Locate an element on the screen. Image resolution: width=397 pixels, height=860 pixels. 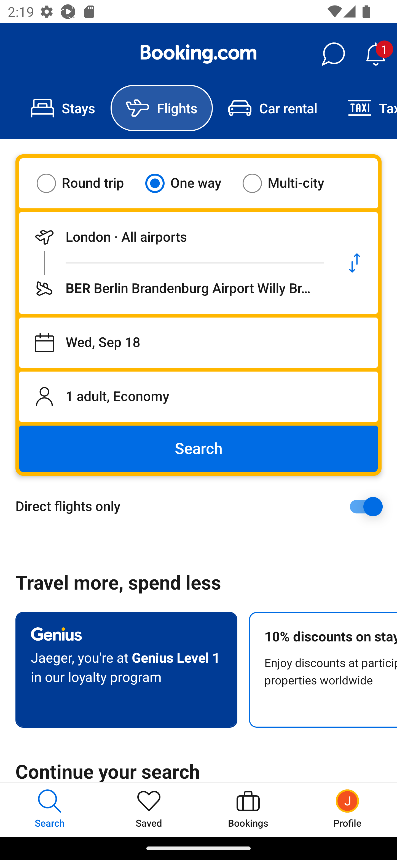
Multi-city is located at coordinates (290, 183).